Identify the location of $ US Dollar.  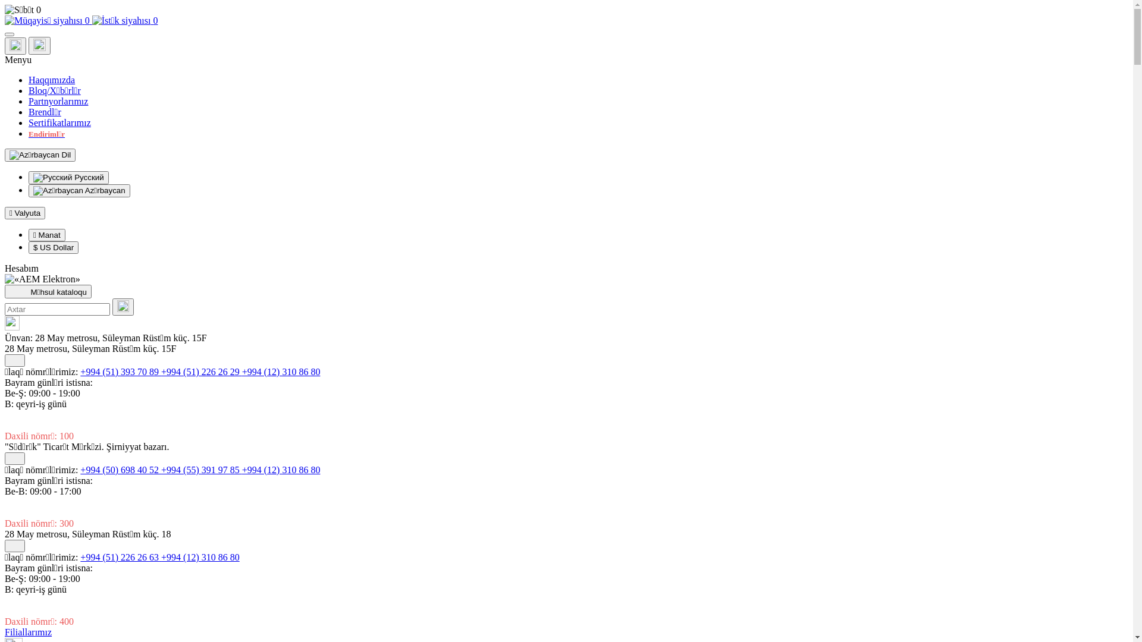
(54, 247).